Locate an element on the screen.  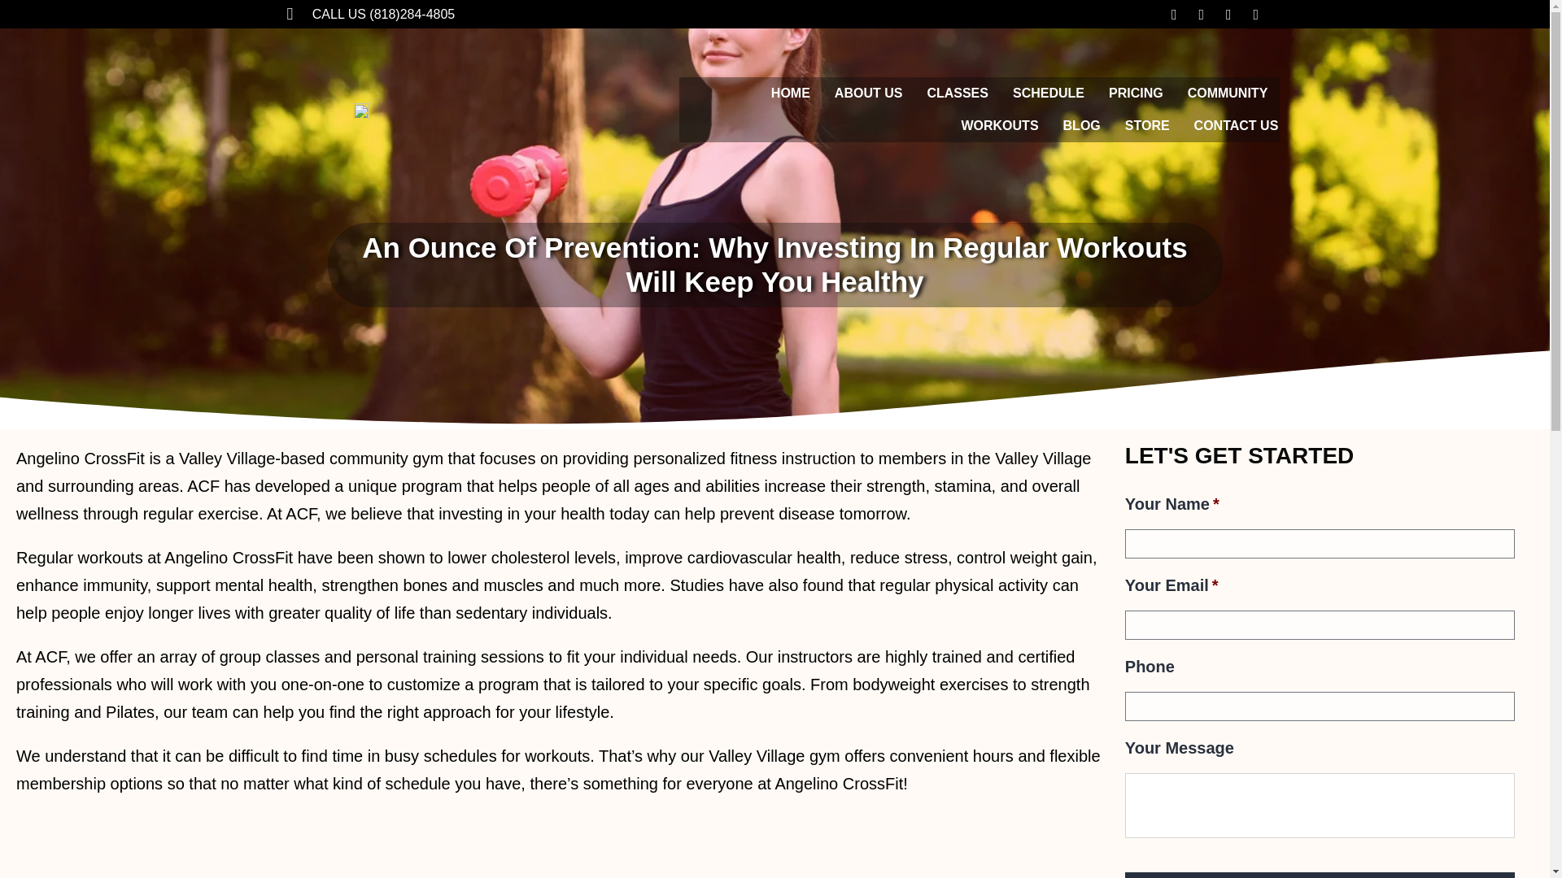
PRICING is located at coordinates (1136, 93).